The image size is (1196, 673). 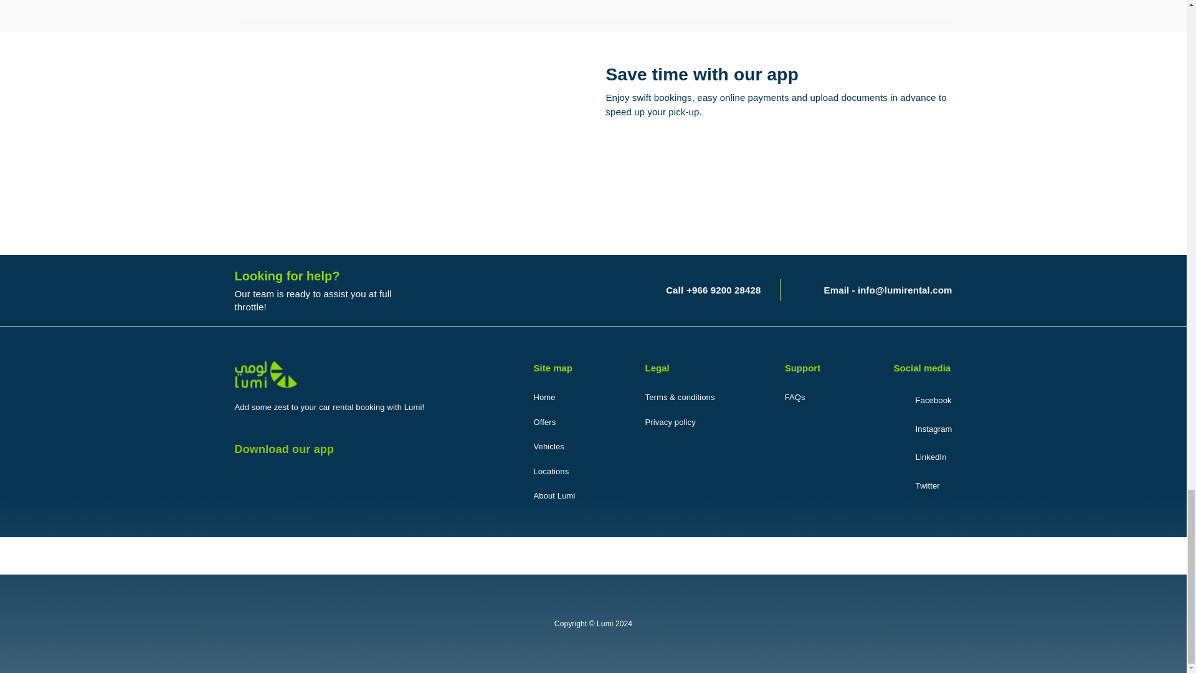 I want to click on Lumi IOS App, so click(x=755, y=211).